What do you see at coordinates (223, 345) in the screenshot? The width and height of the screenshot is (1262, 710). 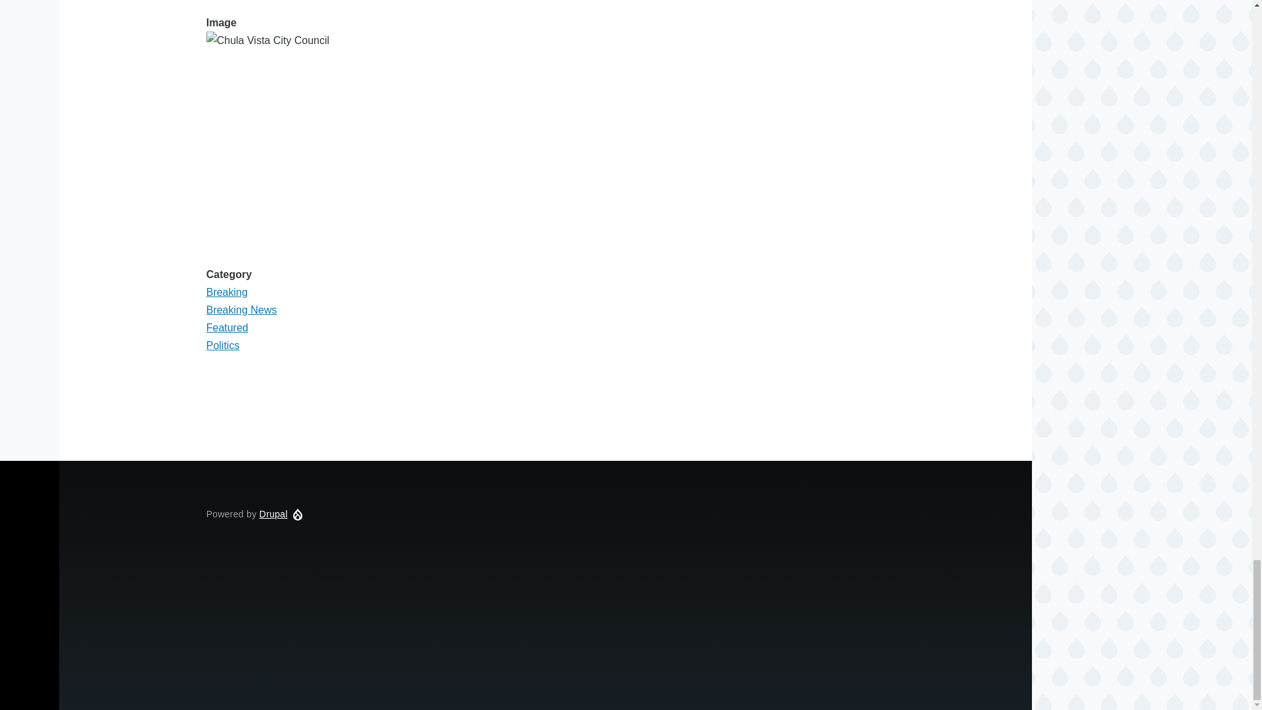 I see `Politics` at bounding box center [223, 345].